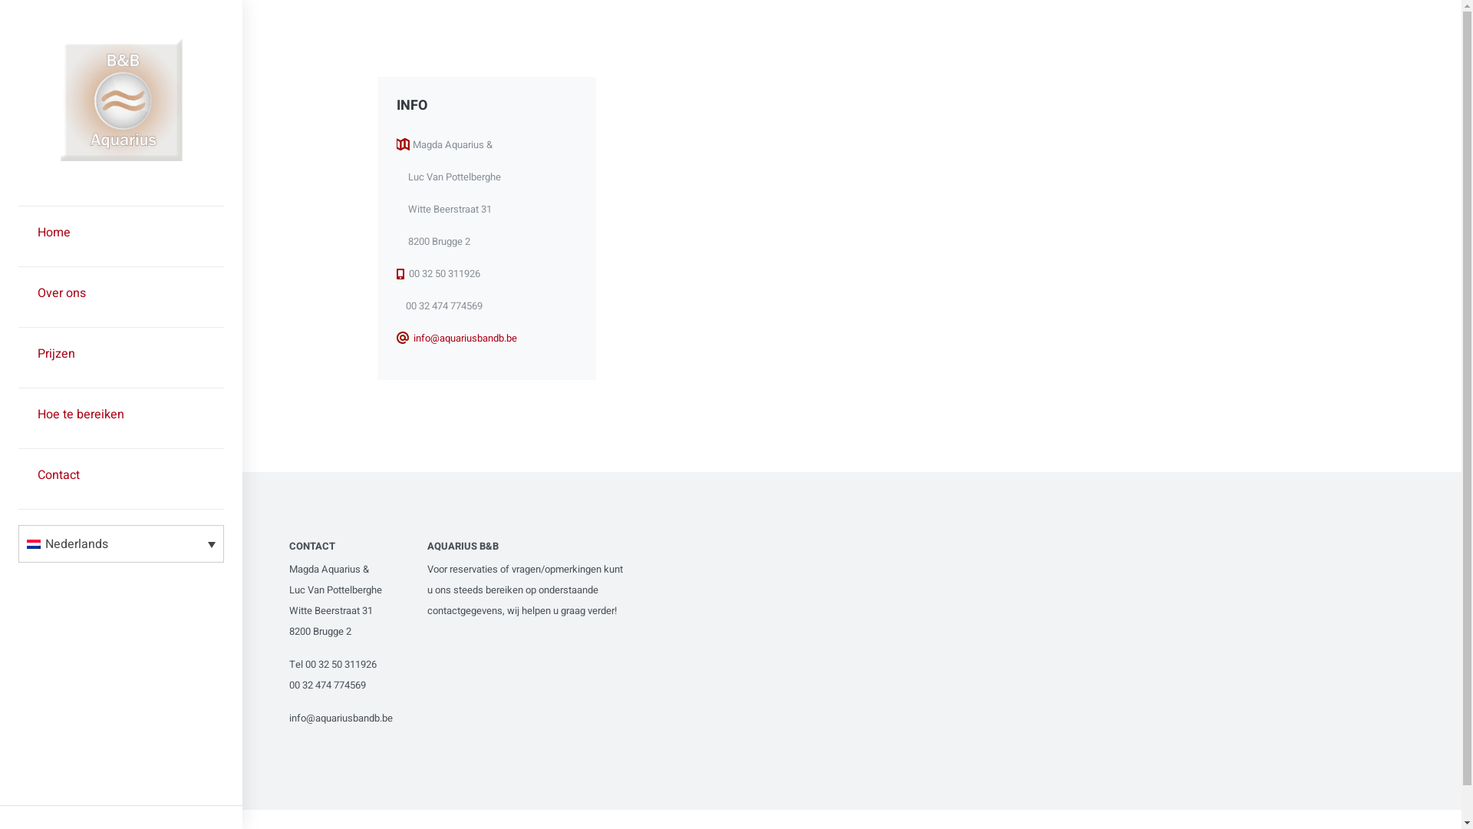 The image size is (1473, 829). What do you see at coordinates (121, 418) in the screenshot?
I see `Hoe te bereiken` at bounding box center [121, 418].